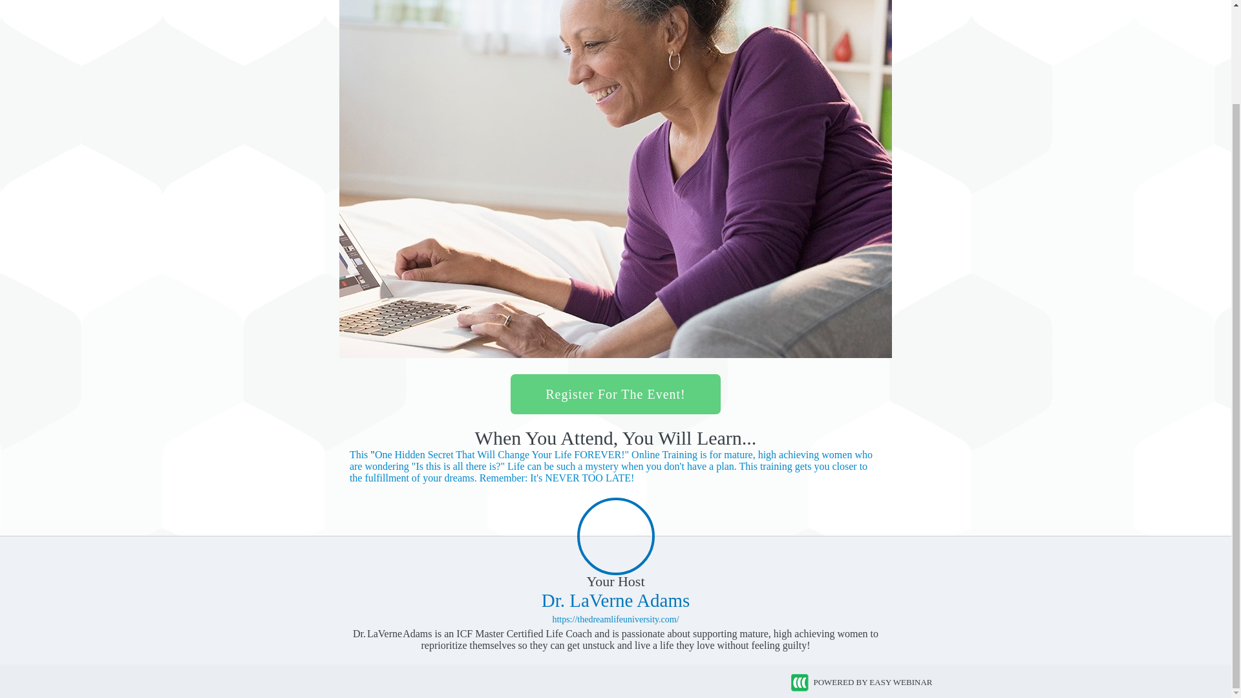 Image resolution: width=1241 pixels, height=698 pixels. What do you see at coordinates (359, 454) in the screenshot?
I see `This ` at bounding box center [359, 454].